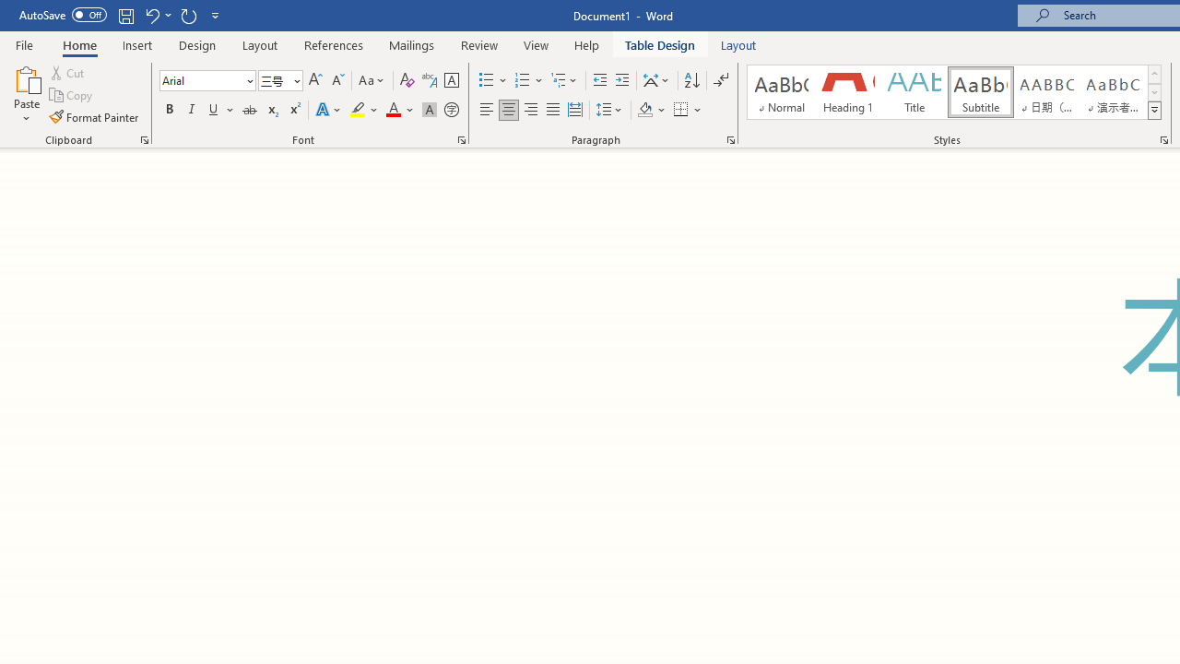  Describe the element at coordinates (294, 111) in the screenshot. I see `Superscript` at that location.